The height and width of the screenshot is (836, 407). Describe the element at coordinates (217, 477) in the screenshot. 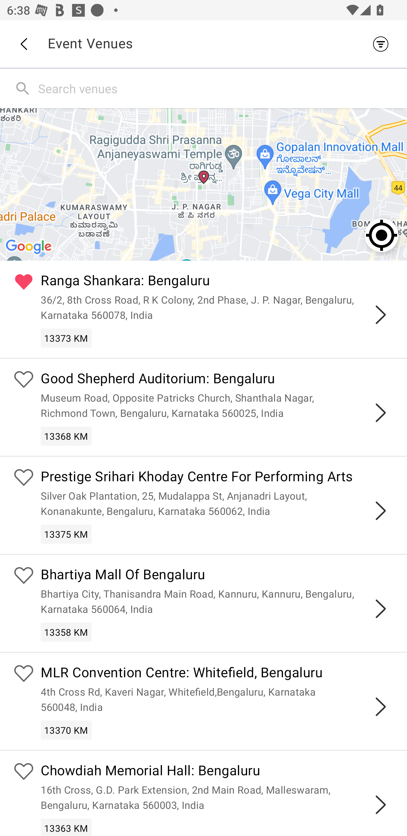

I see `Prestige Srihari Khoday Centre For Performing Arts` at that location.